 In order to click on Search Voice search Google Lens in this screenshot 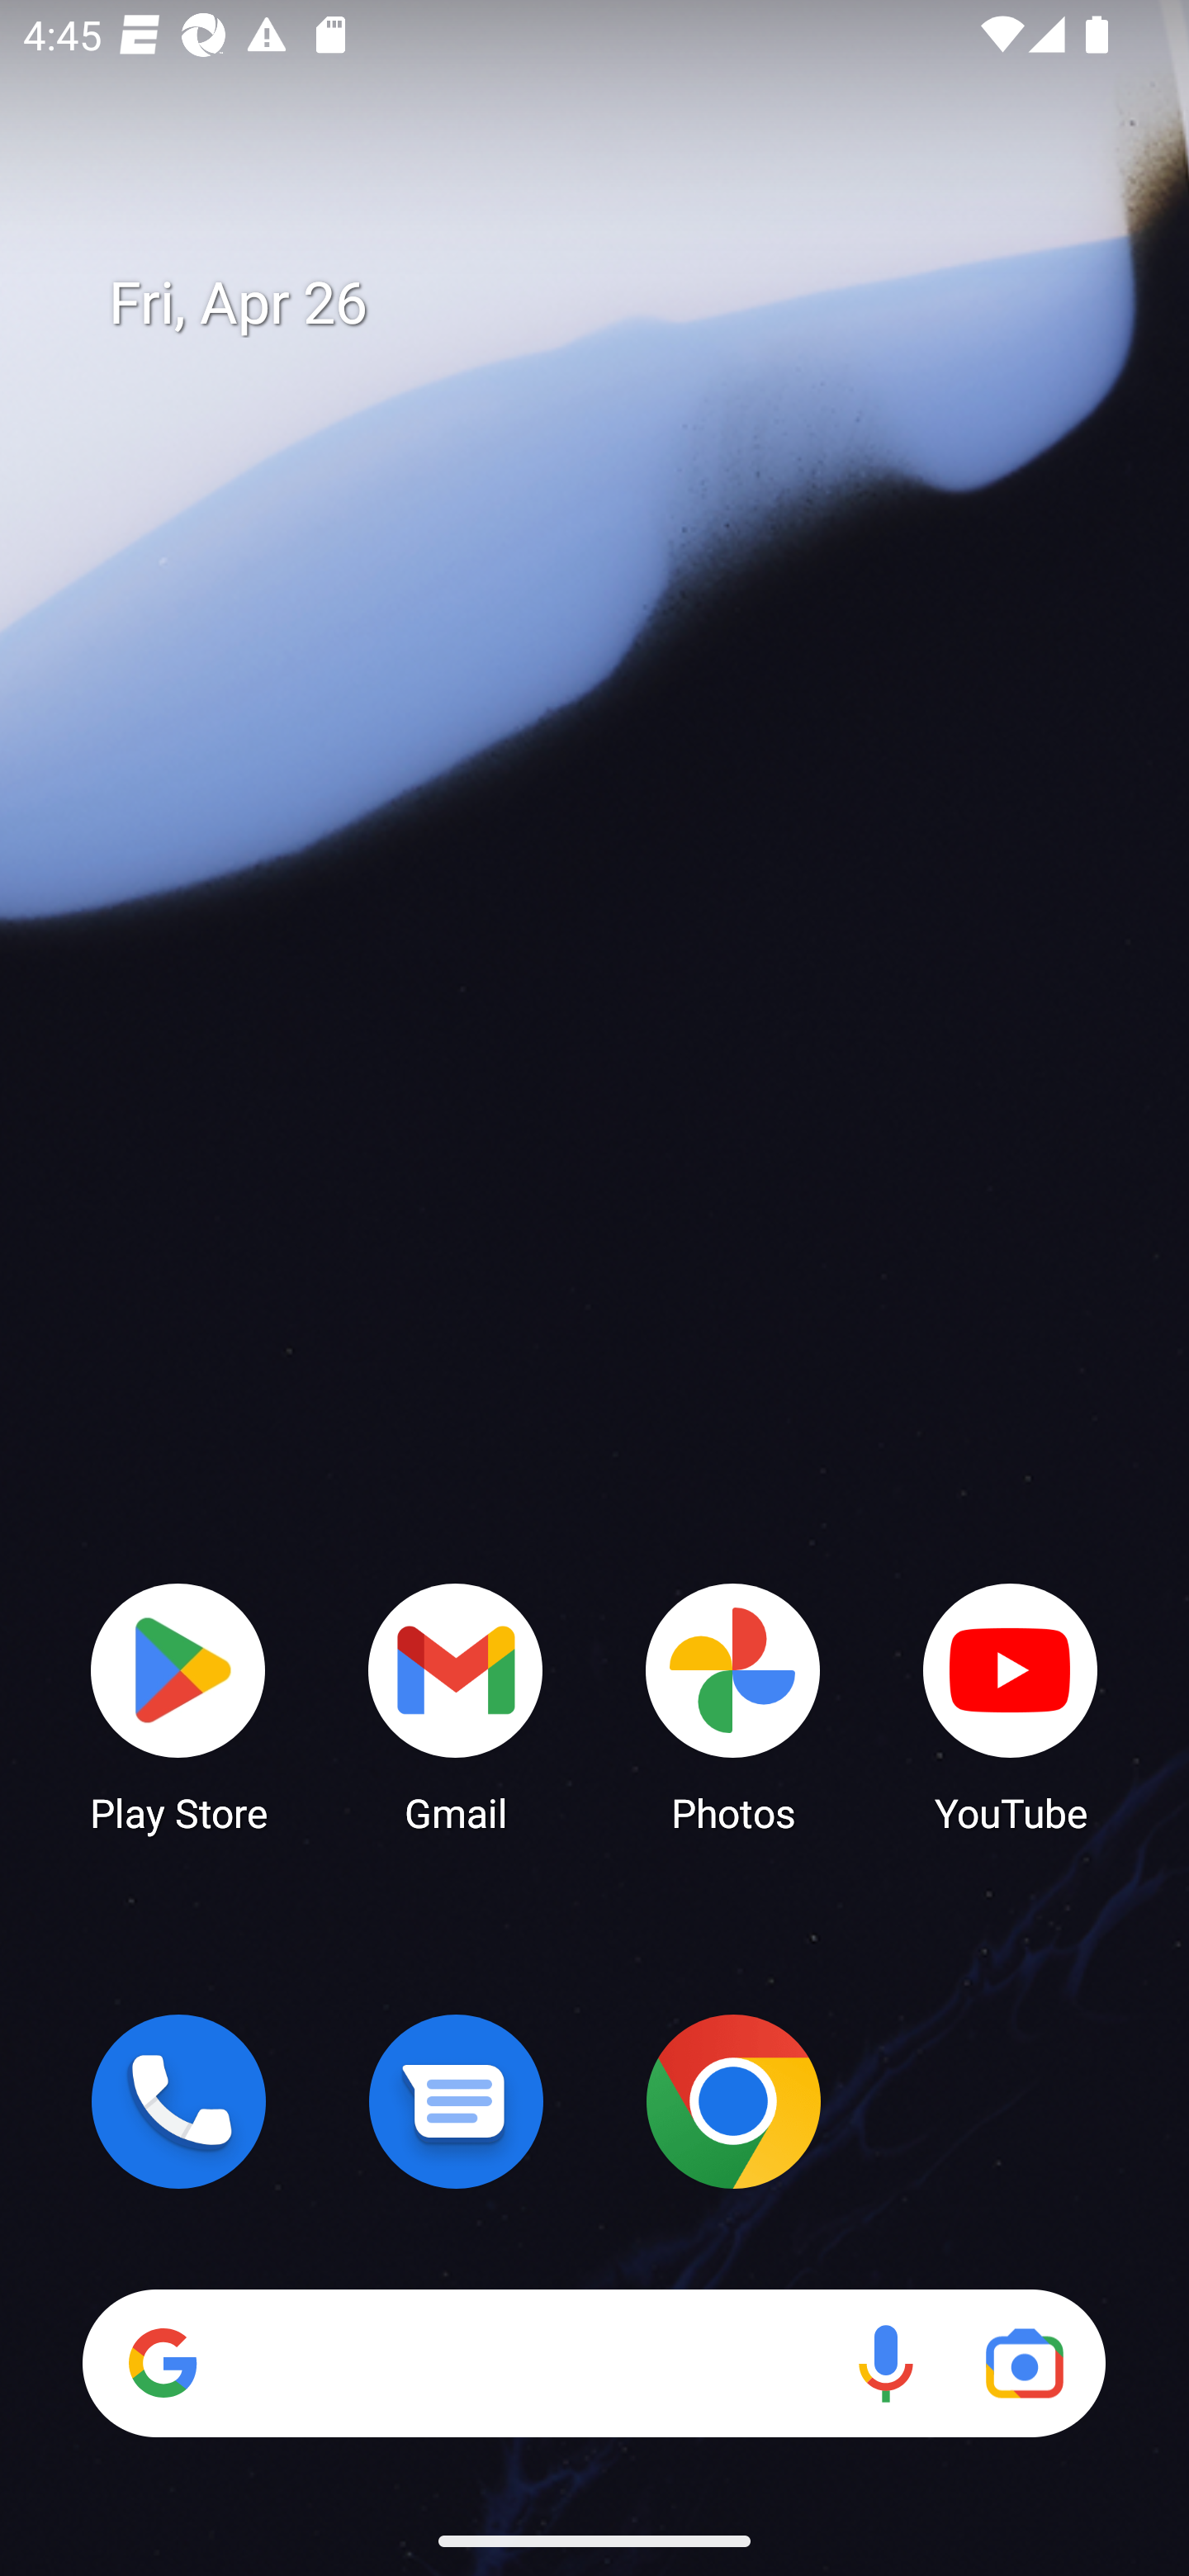, I will do `click(594, 2363)`.